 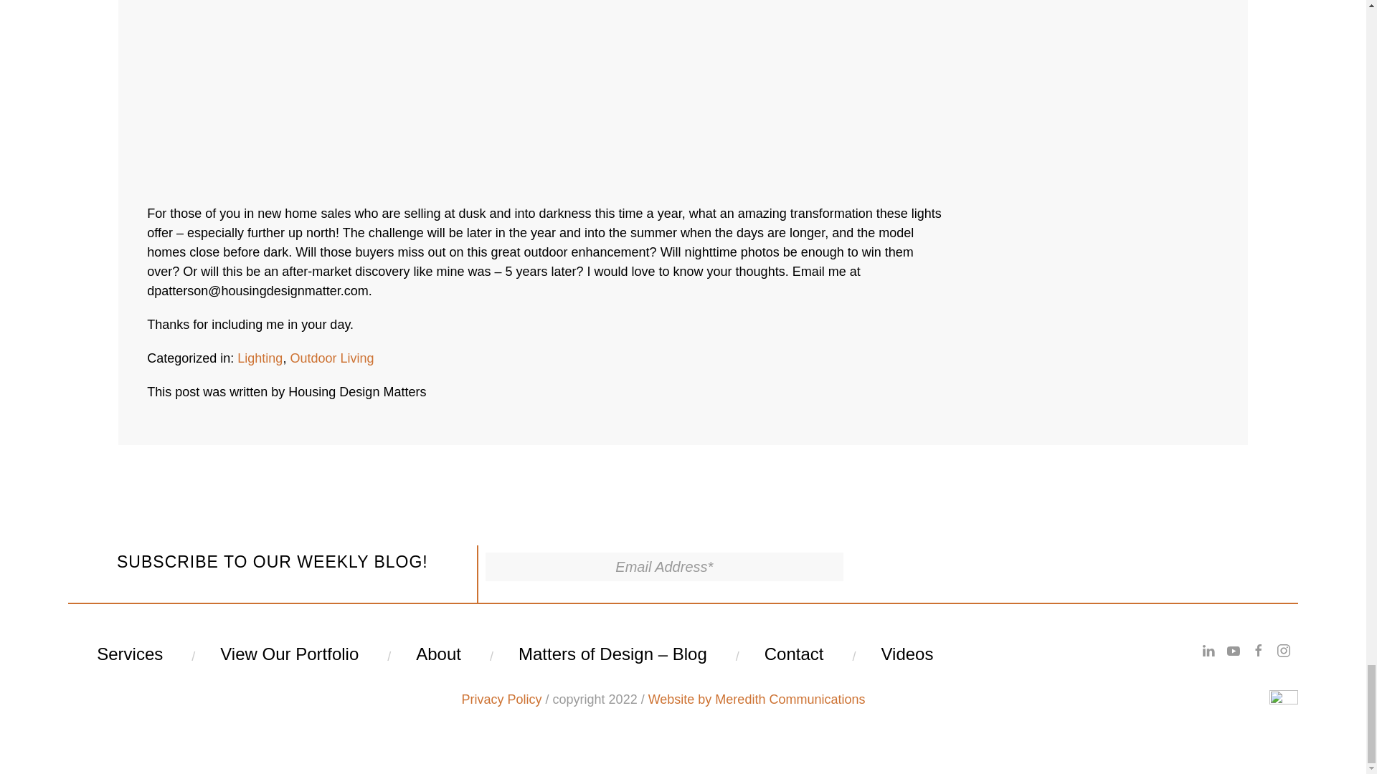 What do you see at coordinates (260, 358) in the screenshot?
I see `Lighting` at bounding box center [260, 358].